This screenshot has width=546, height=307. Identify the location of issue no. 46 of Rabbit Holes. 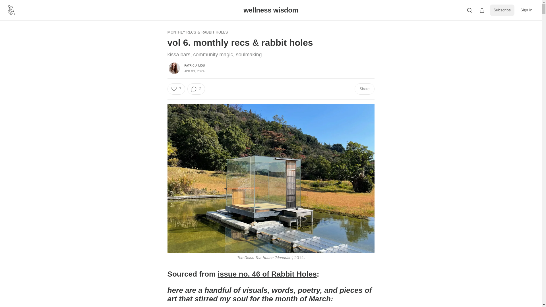
(267, 274).